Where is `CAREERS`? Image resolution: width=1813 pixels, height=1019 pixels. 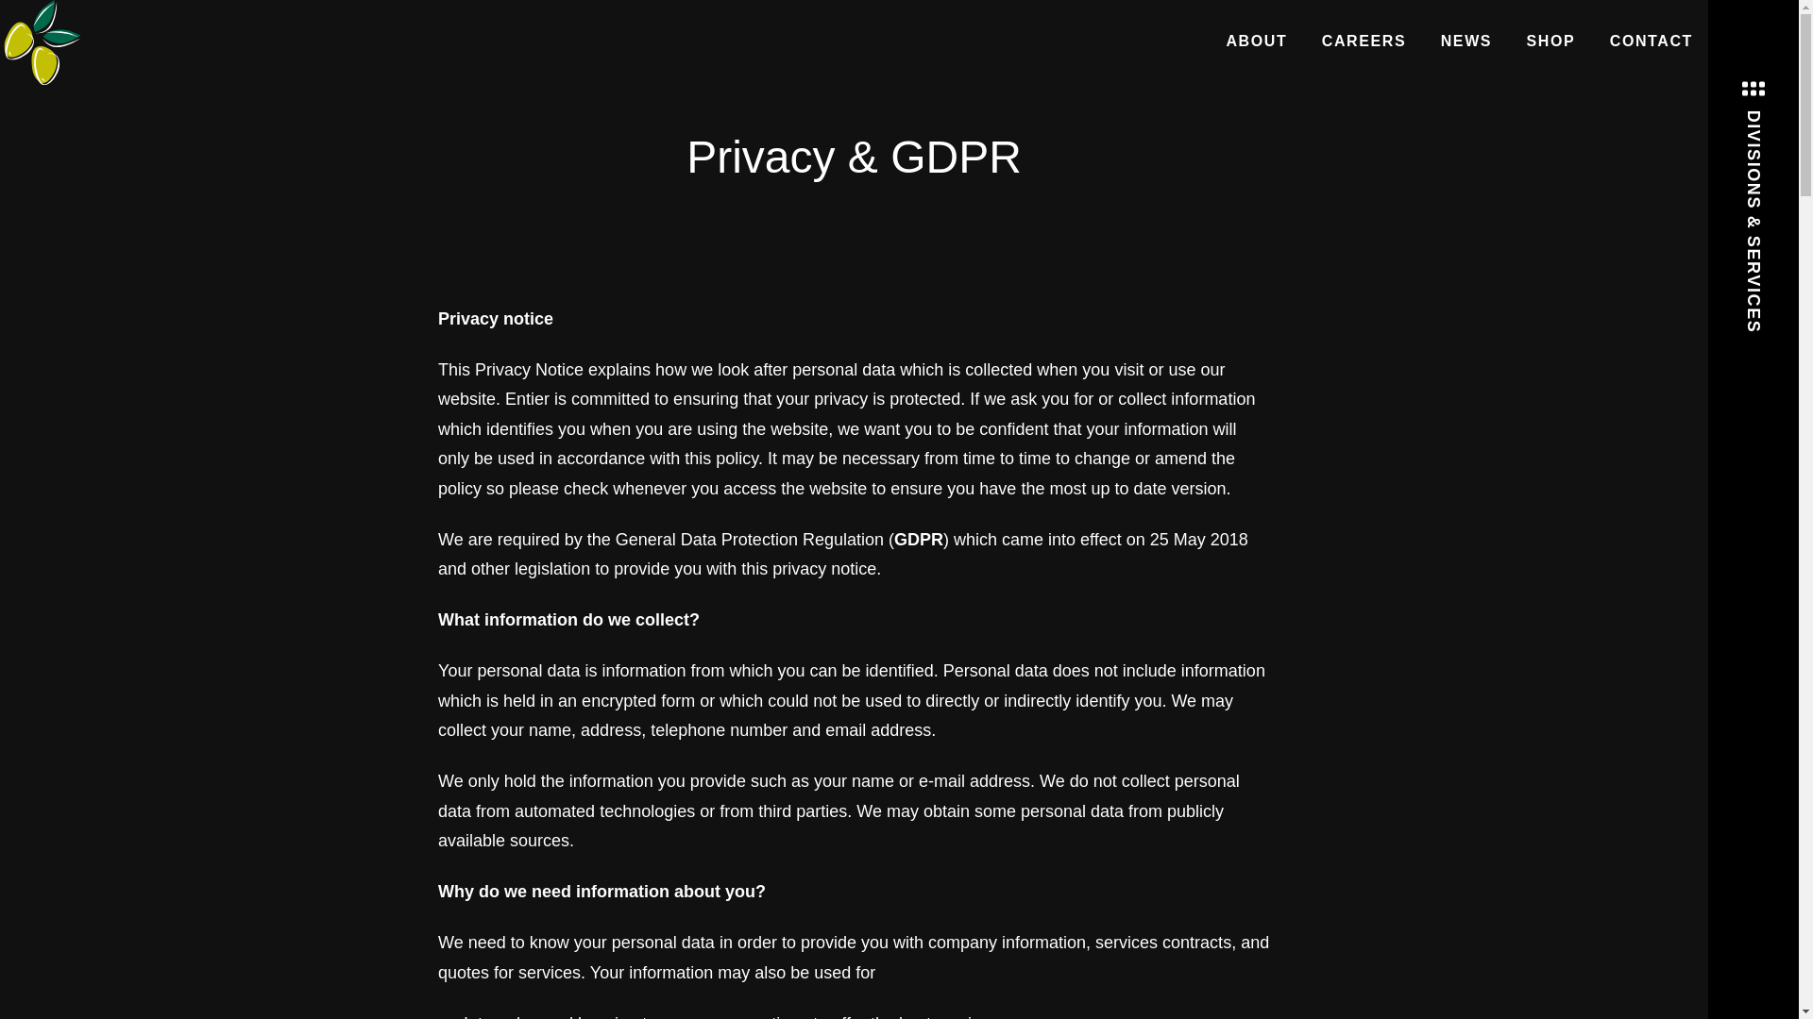 CAREERS is located at coordinates (1364, 40).